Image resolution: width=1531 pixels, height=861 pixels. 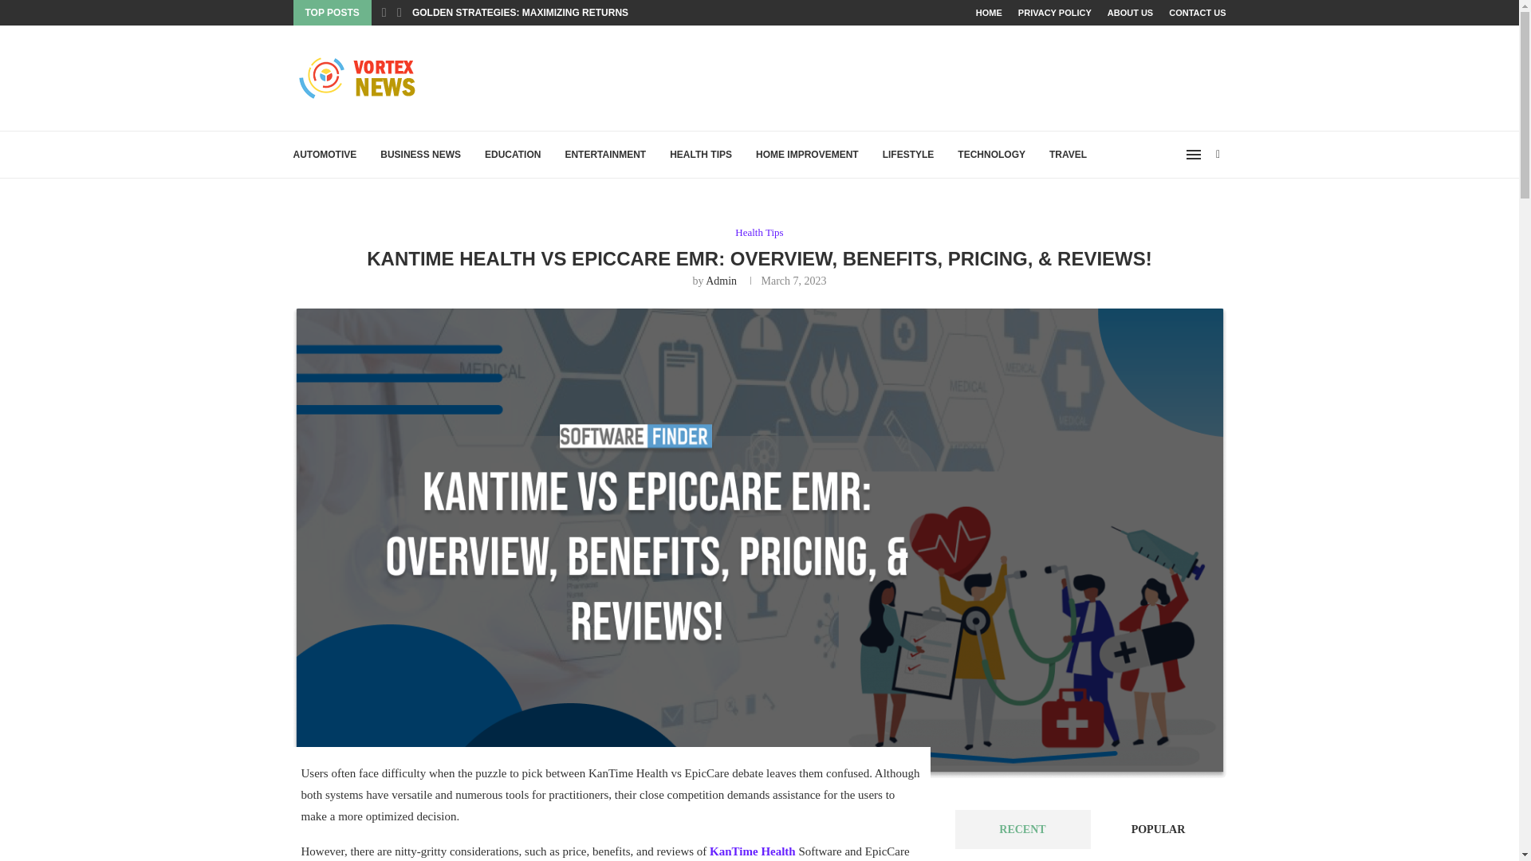 I want to click on ENTERTAINMENT, so click(x=605, y=155).